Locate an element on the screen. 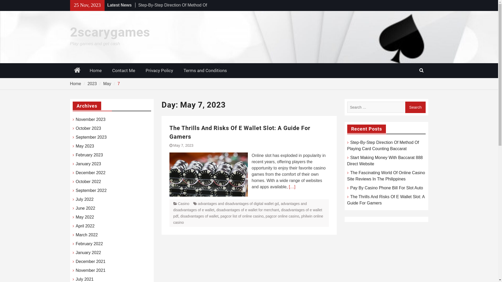 The width and height of the screenshot is (502, 282). Casino is located at coordinates (184, 204).